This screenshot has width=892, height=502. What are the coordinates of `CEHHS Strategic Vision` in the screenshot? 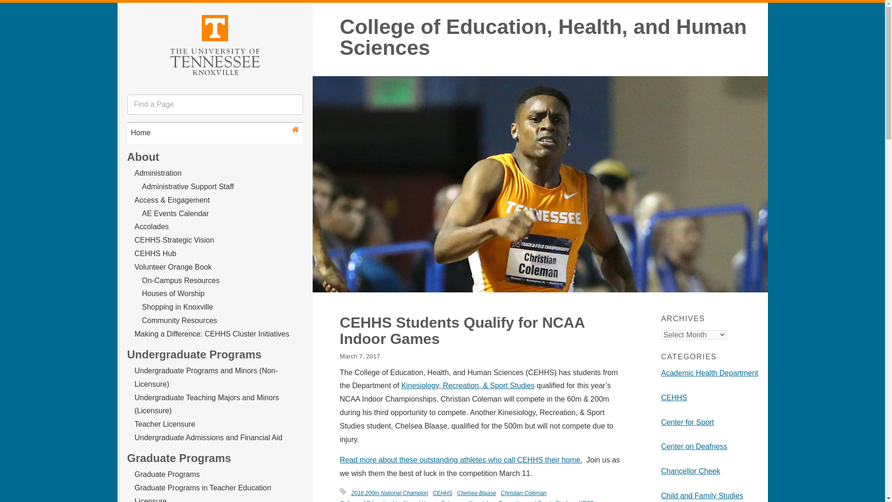 It's located at (174, 240).